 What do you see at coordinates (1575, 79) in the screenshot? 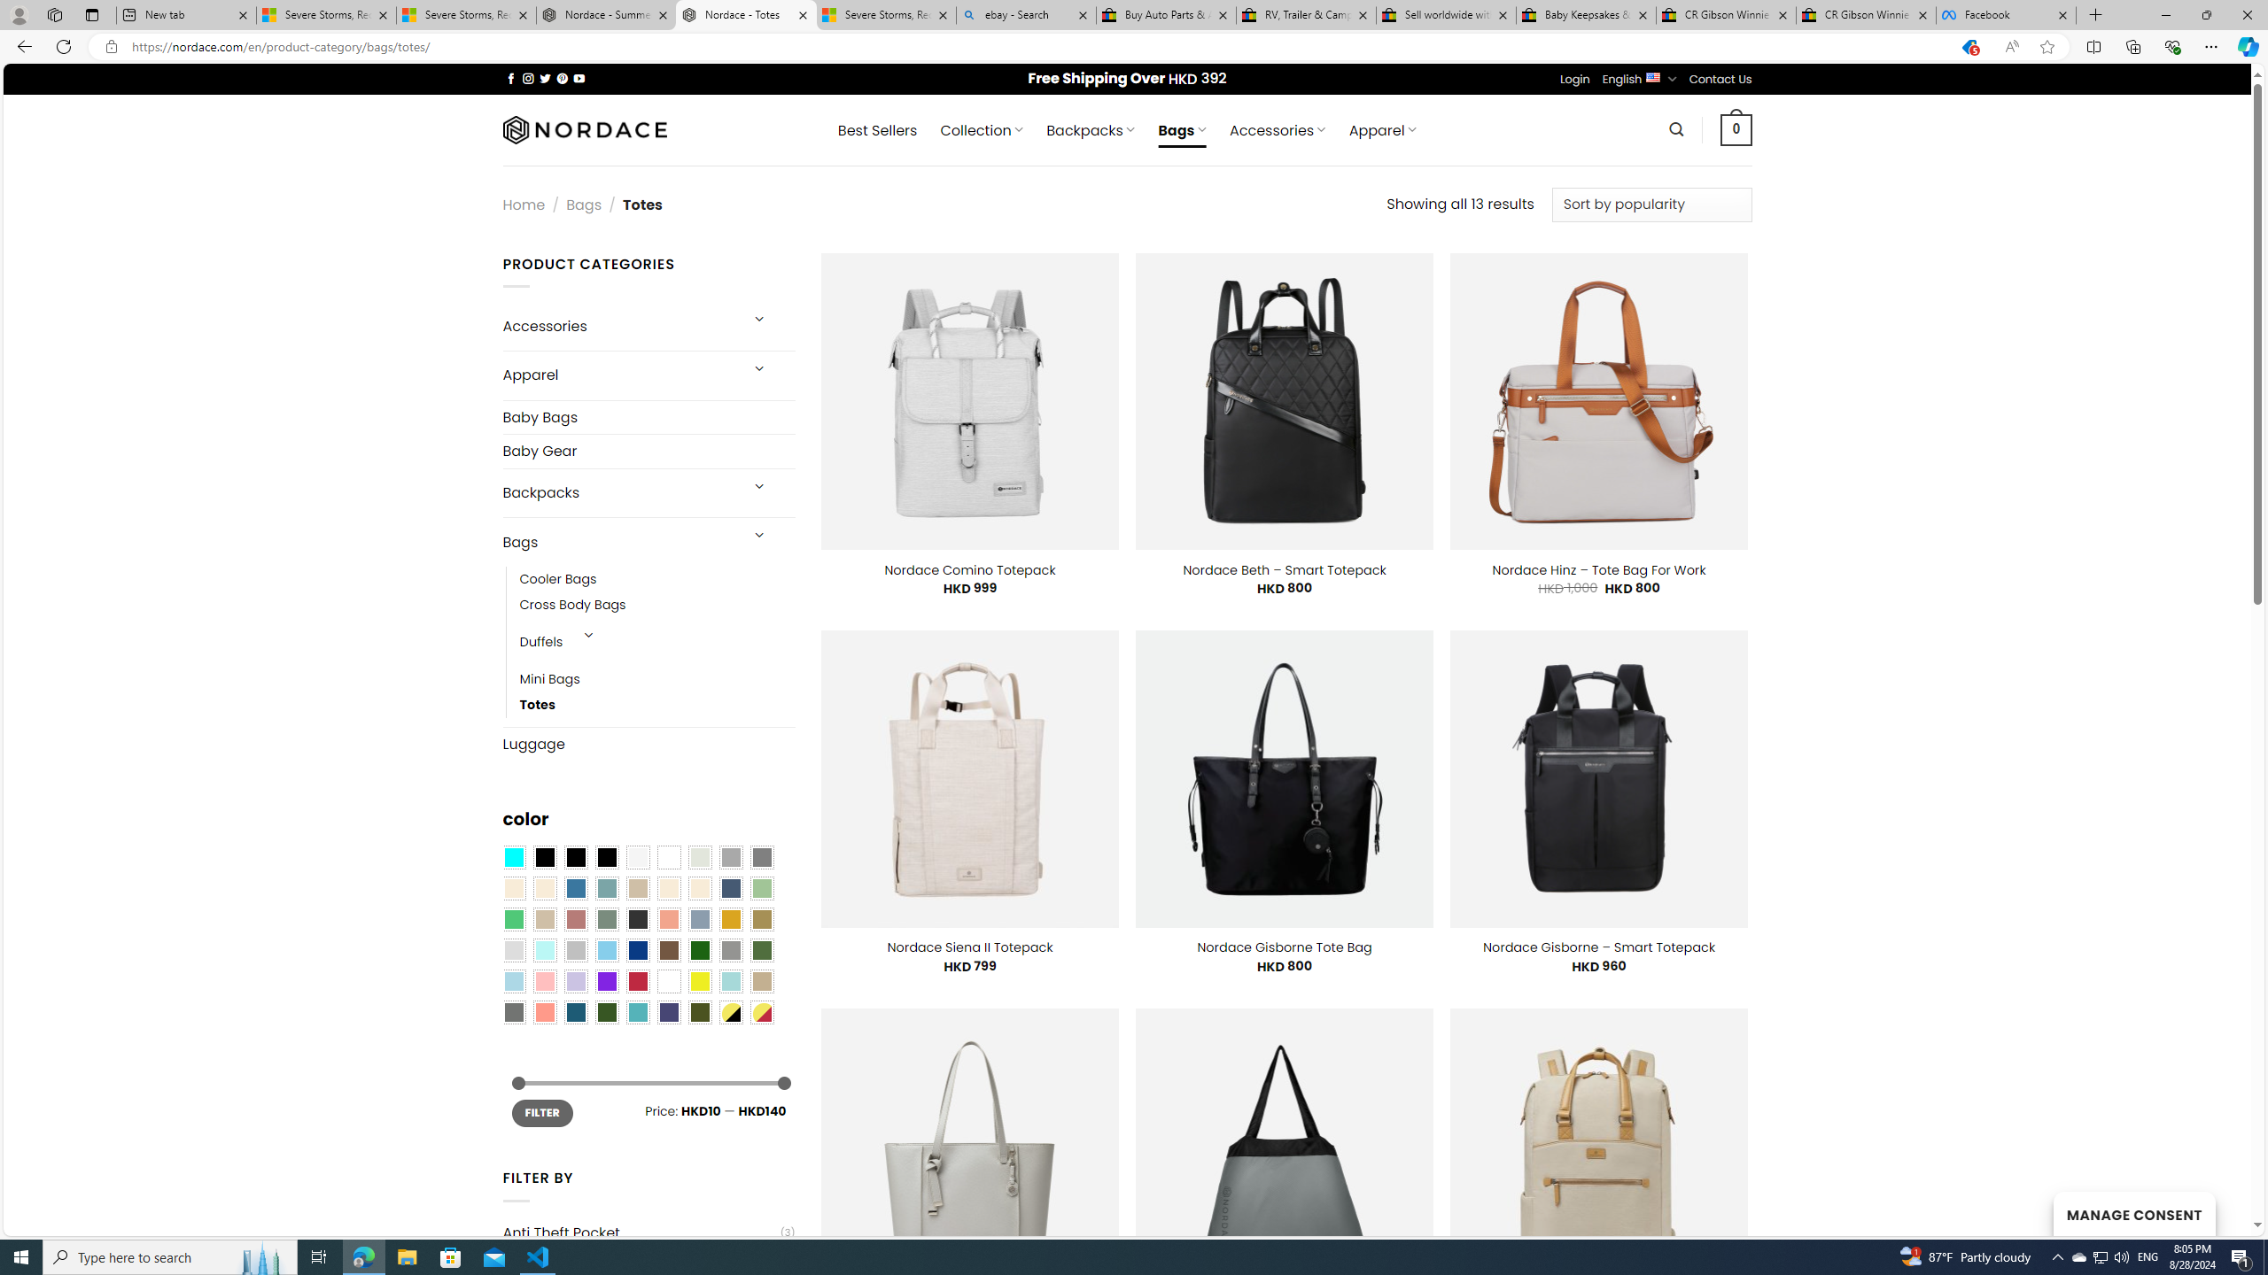
I see `Login` at bounding box center [1575, 79].